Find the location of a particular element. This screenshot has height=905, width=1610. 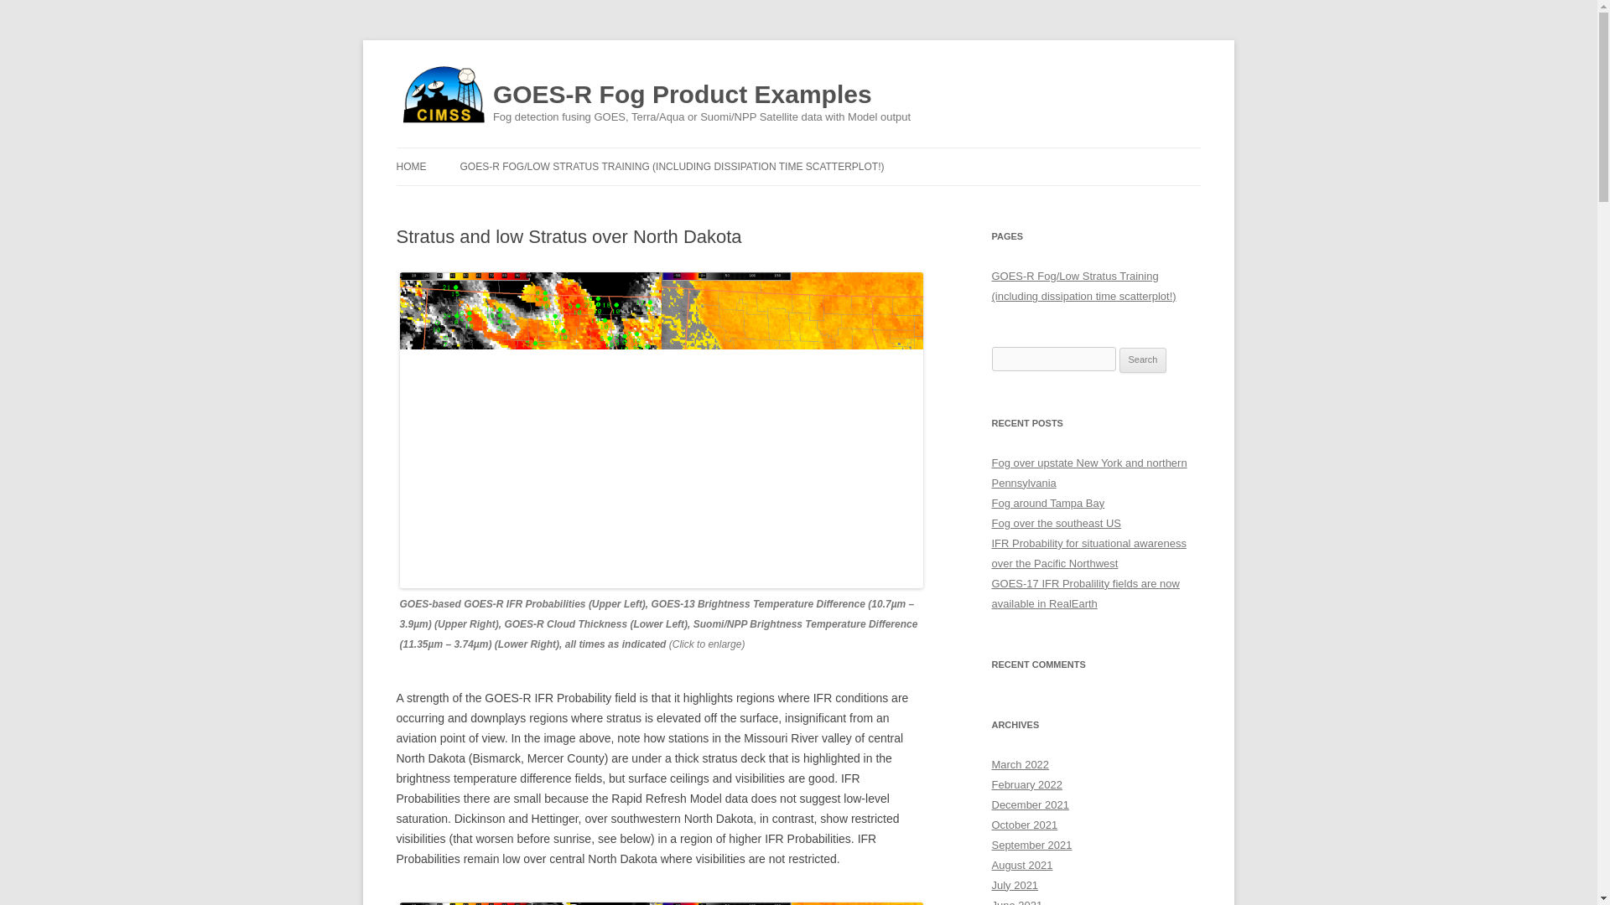

Search is located at coordinates (1143, 359).